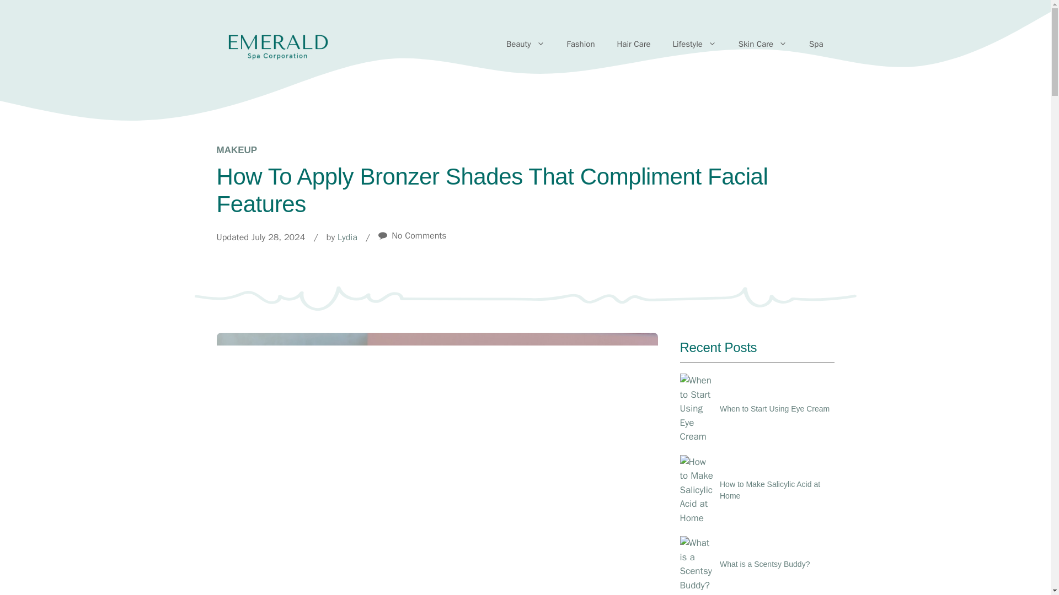 This screenshot has height=595, width=1059. Describe the element at coordinates (347, 237) in the screenshot. I see `Lydia` at that location.